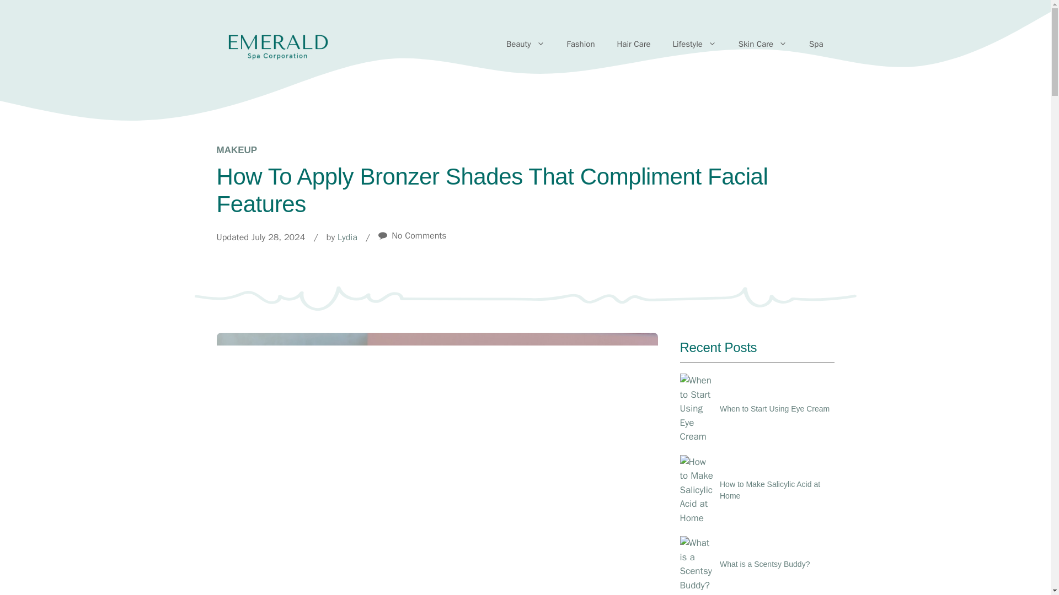 This screenshot has height=595, width=1059. Describe the element at coordinates (347, 237) in the screenshot. I see `Lydia` at that location.